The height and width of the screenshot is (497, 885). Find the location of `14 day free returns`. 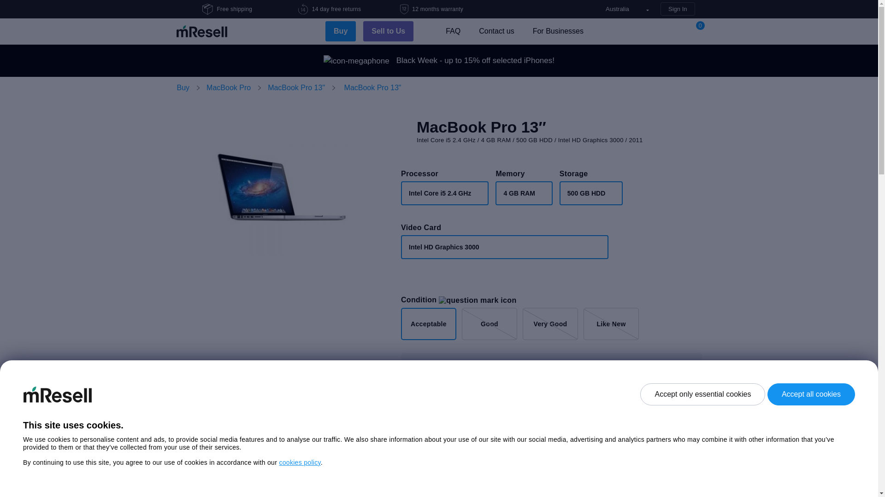

14 day free returns is located at coordinates (303, 9).